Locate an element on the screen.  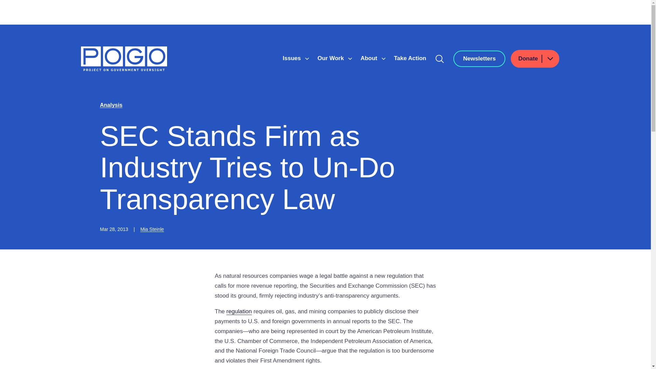
Search is located at coordinates (440, 58).